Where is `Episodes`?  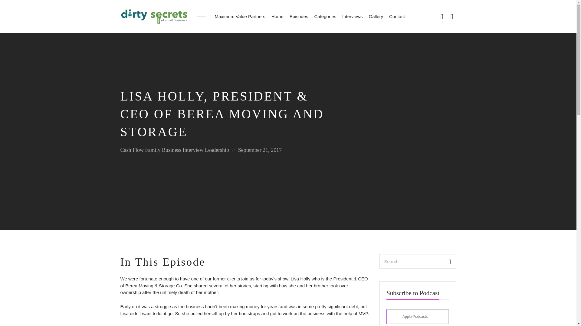
Episodes is located at coordinates (299, 17).